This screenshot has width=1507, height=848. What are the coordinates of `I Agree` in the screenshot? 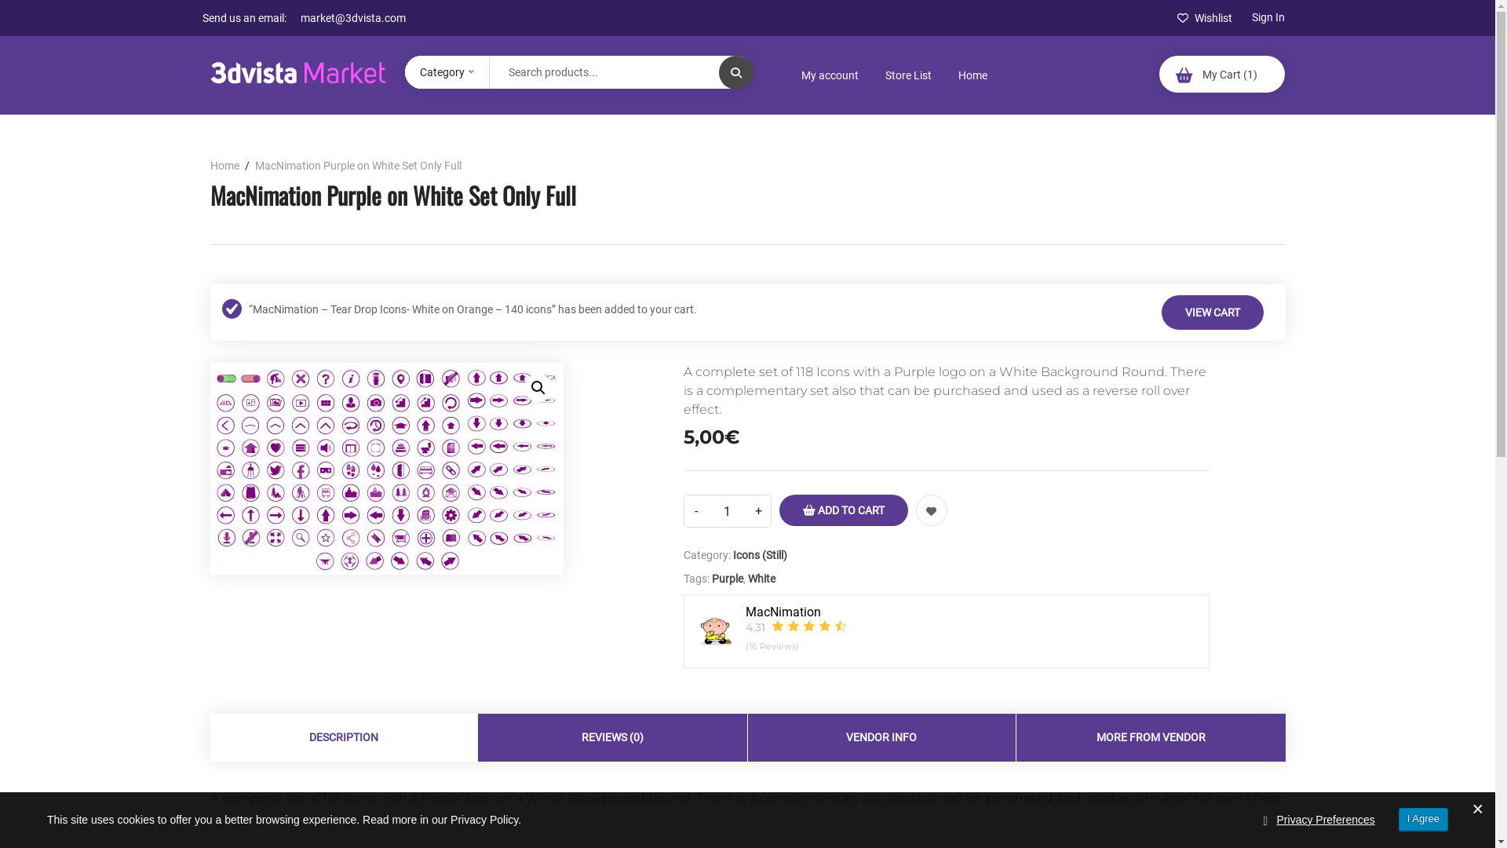 It's located at (1424, 820).